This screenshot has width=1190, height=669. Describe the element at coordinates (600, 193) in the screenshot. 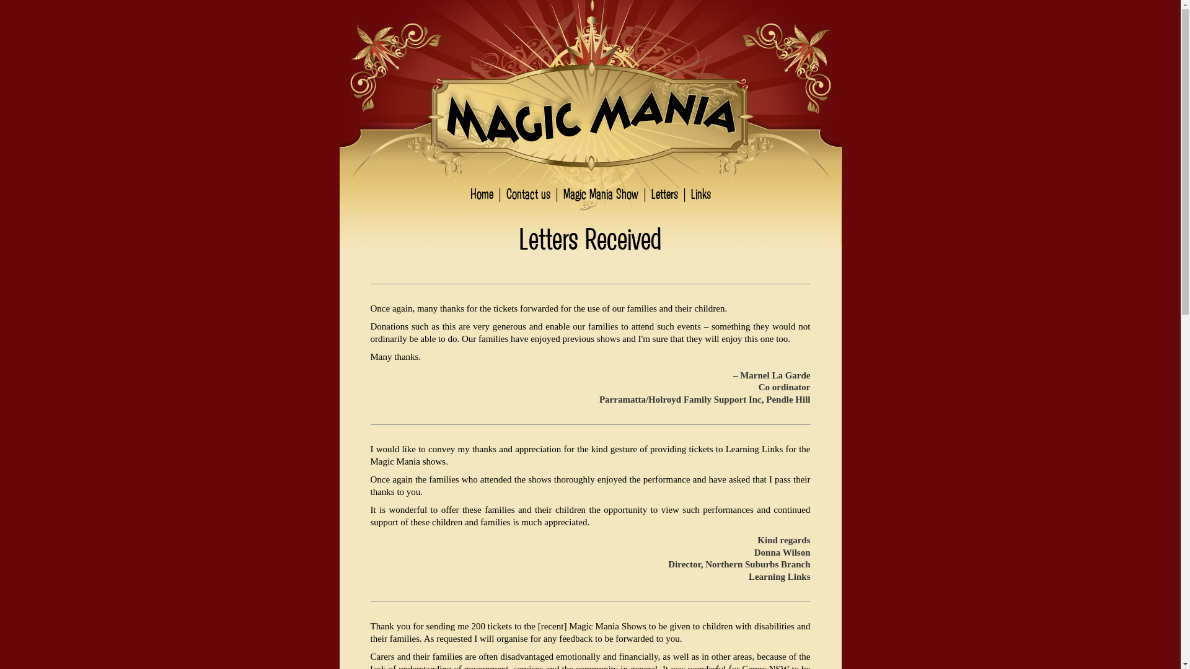

I see `Magic Mania Show` at that location.